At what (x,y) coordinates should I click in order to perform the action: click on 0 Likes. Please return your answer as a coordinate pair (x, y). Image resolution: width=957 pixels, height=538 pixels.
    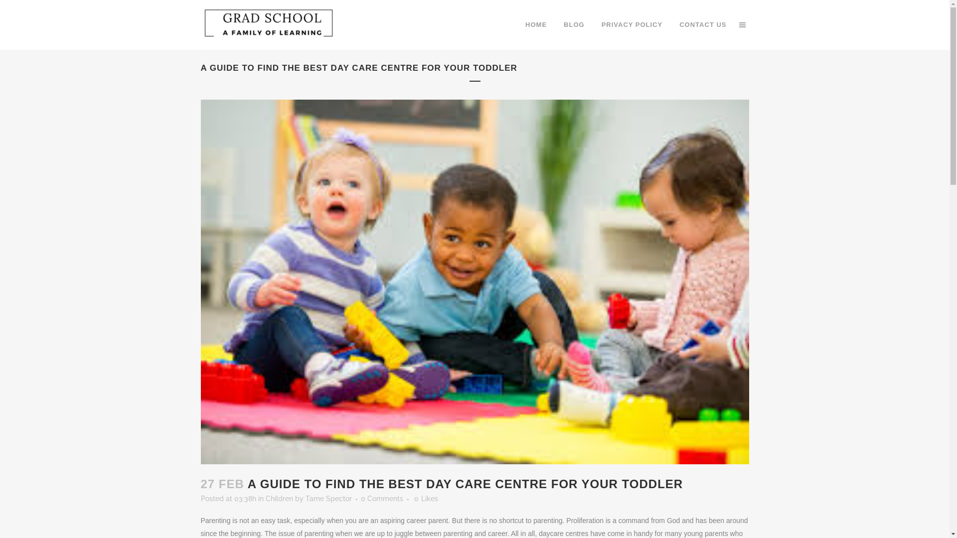
    Looking at the image, I should click on (426, 499).